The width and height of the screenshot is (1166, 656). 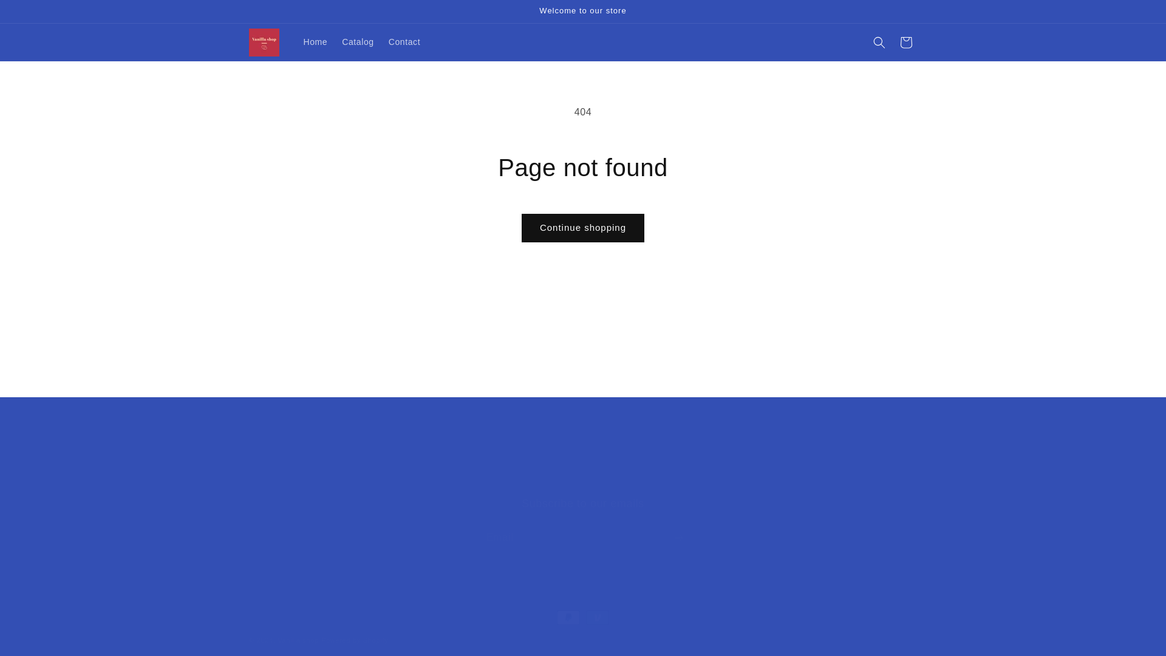 I want to click on Search, so click(x=434, y=481).